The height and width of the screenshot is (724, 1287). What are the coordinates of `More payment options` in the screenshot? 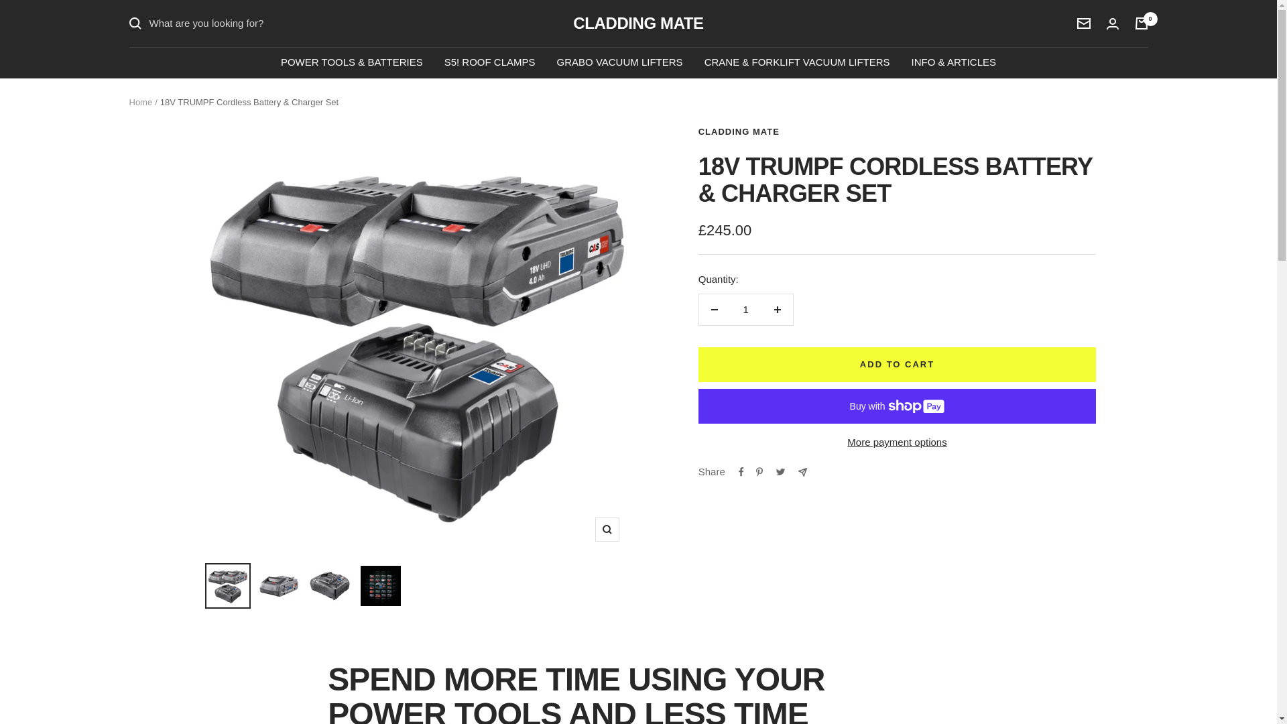 It's located at (897, 442).